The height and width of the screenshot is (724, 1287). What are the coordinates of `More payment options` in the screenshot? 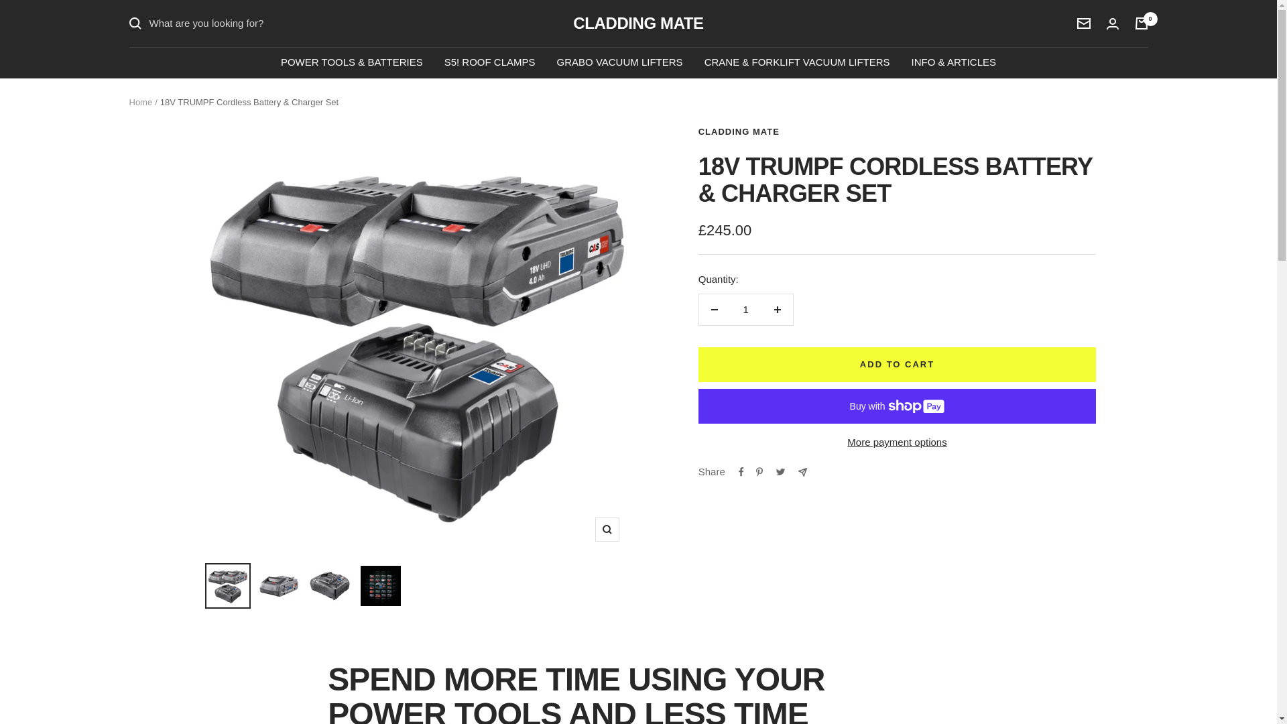 It's located at (897, 442).